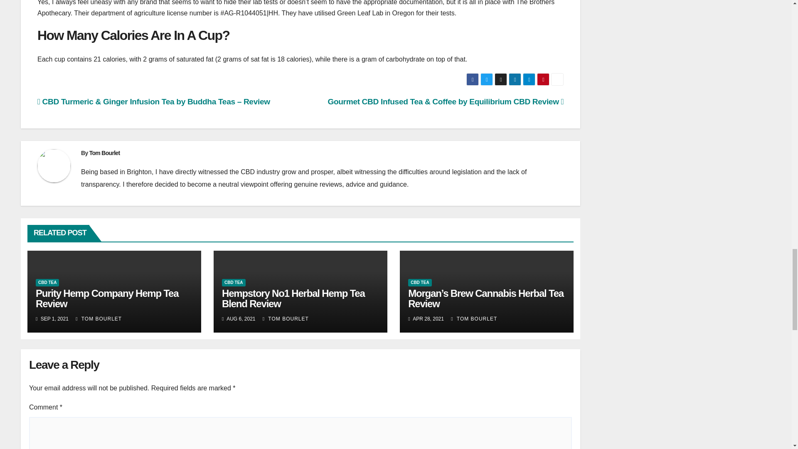  Describe the element at coordinates (47, 283) in the screenshot. I see `CBD TEA` at that location.